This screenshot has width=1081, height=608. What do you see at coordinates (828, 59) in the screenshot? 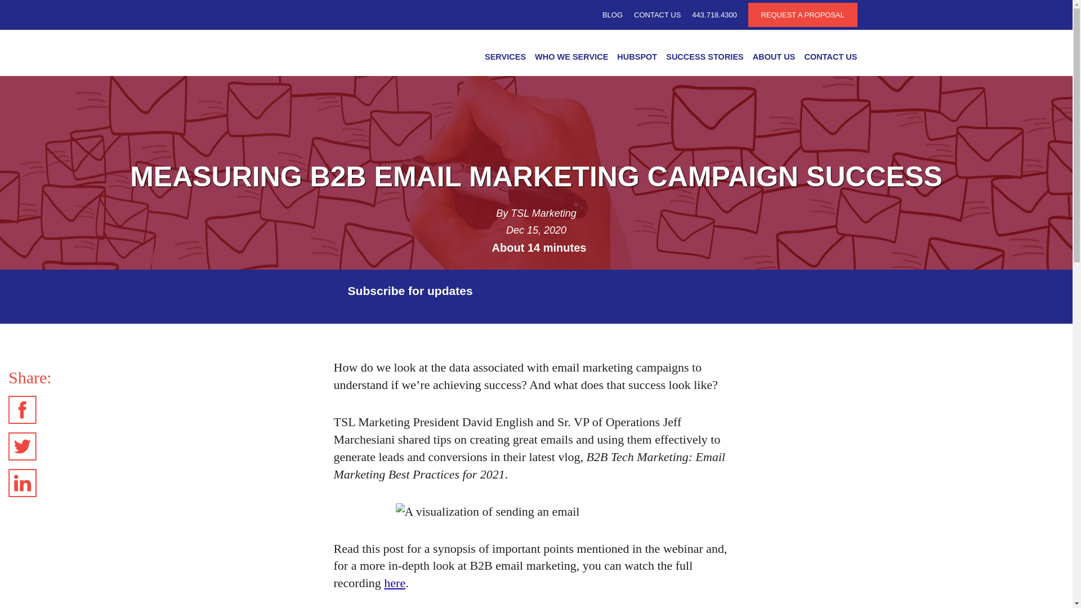
I see `CONTACT US` at bounding box center [828, 59].